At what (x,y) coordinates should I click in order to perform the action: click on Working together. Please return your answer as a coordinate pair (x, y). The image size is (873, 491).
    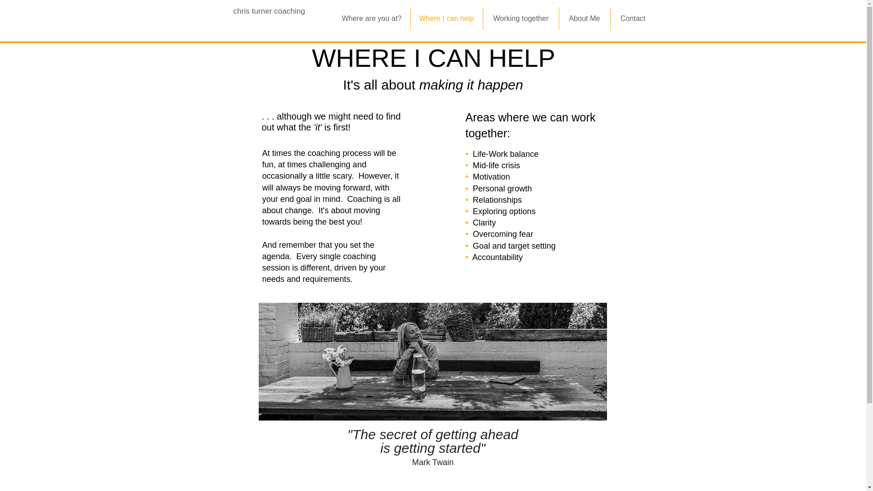
    Looking at the image, I should click on (520, 18).